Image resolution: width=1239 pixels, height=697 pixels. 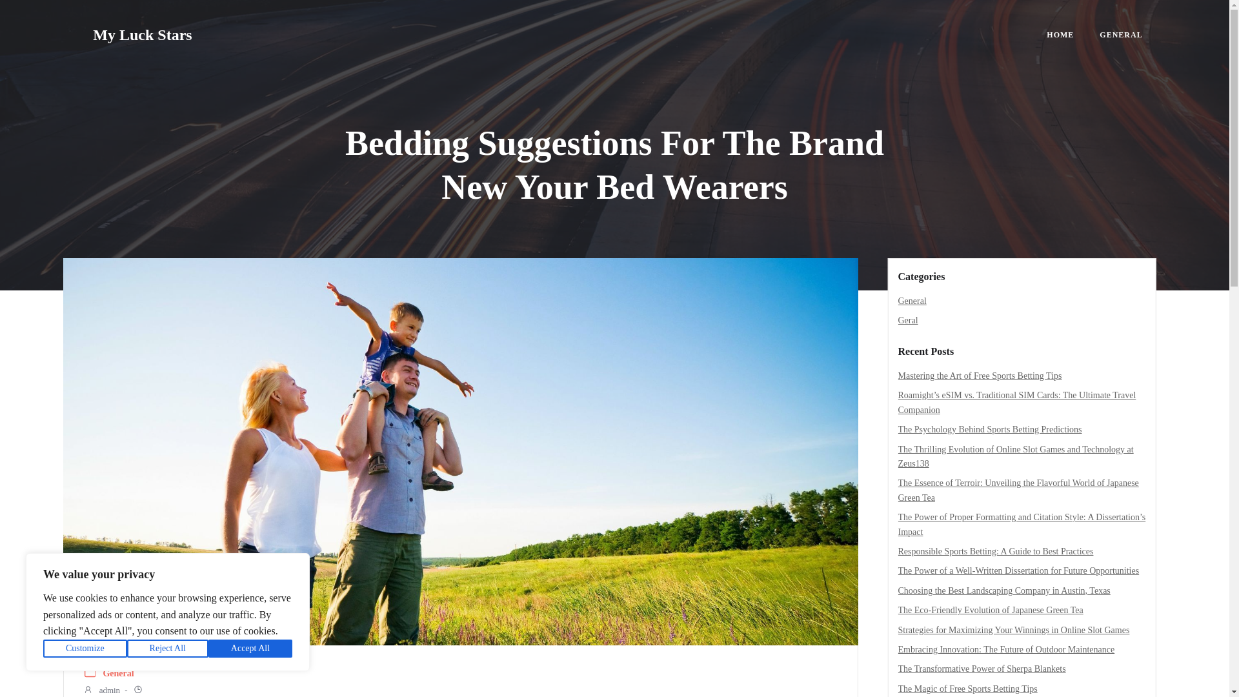 I want to click on The Psychology Behind Sports Betting Predictions, so click(x=990, y=429).